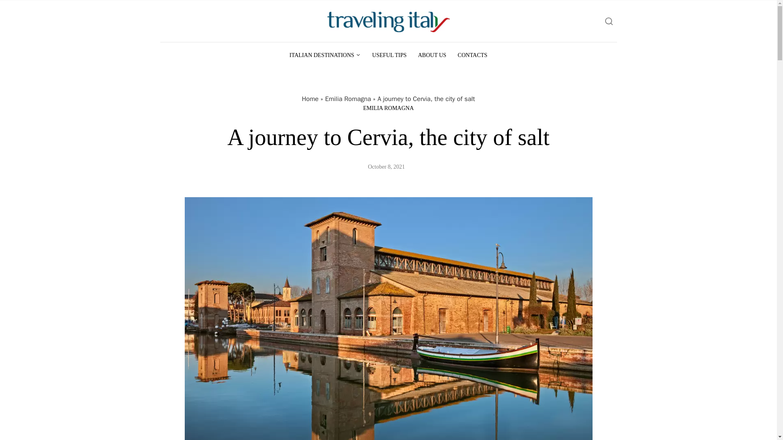 Image resolution: width=783 pixels, height=440 pixels. Describe the element at coordinates (388, 108) in the screenshot. I see `View all posts in Emilia Romagna` at that location.